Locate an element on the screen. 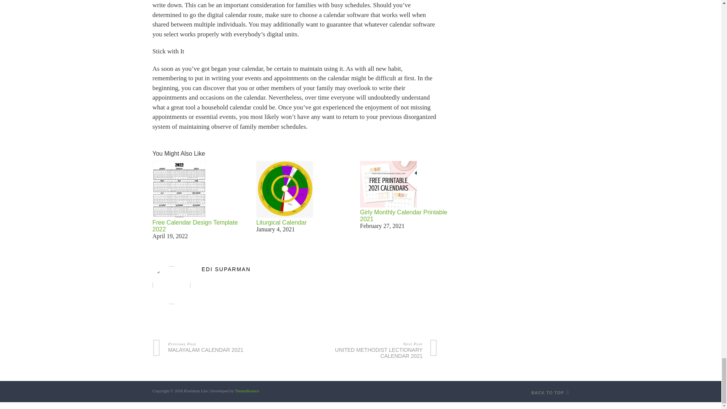 Image resolution: width=727 pixels, height=409 pixels. Girly Monthly Calendar Printable 2021 is located at coordinates (195, 226).